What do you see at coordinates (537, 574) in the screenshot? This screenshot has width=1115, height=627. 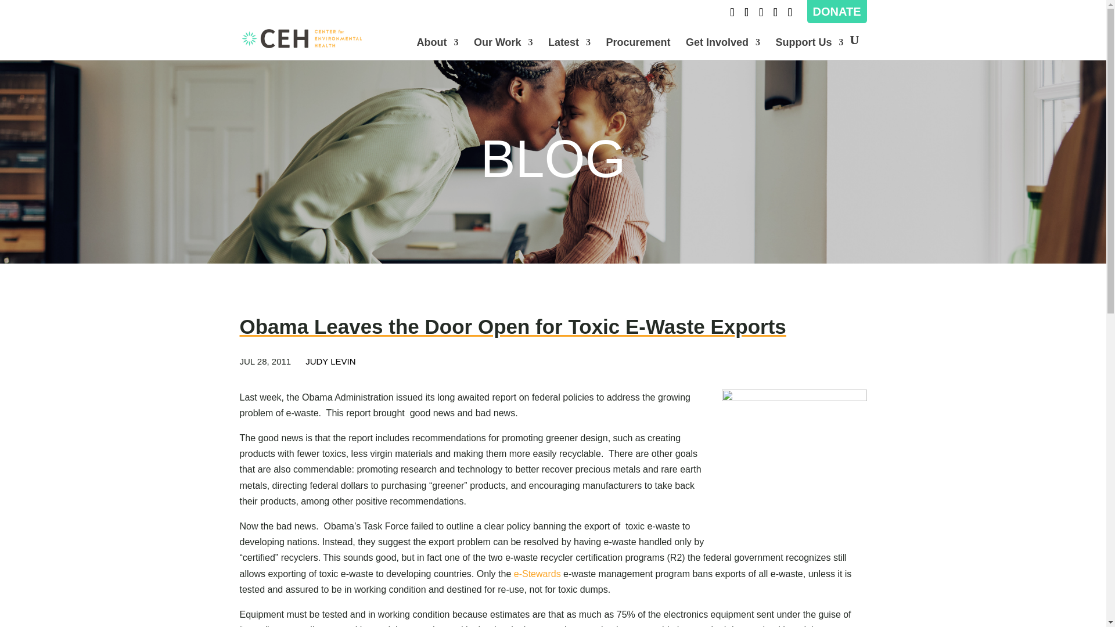 I see `Opens in a new window` at bounding box center [537, 574].